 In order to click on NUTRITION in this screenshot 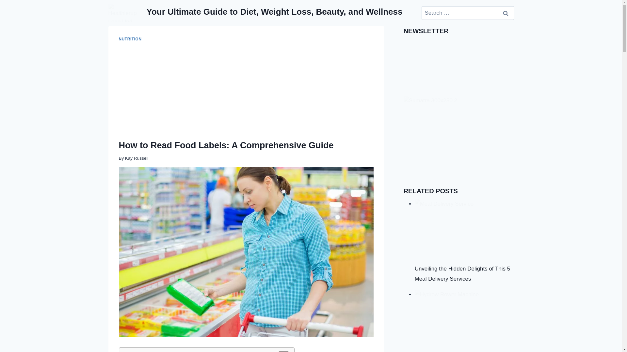, I will do `click(130, 39)`.